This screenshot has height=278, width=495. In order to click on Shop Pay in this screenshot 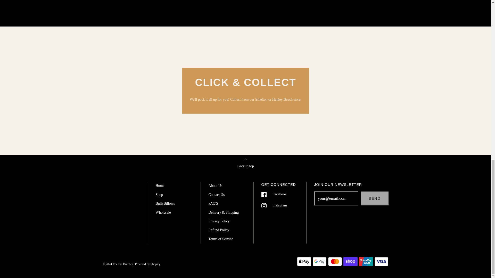, I will do `click(350, 261)`.